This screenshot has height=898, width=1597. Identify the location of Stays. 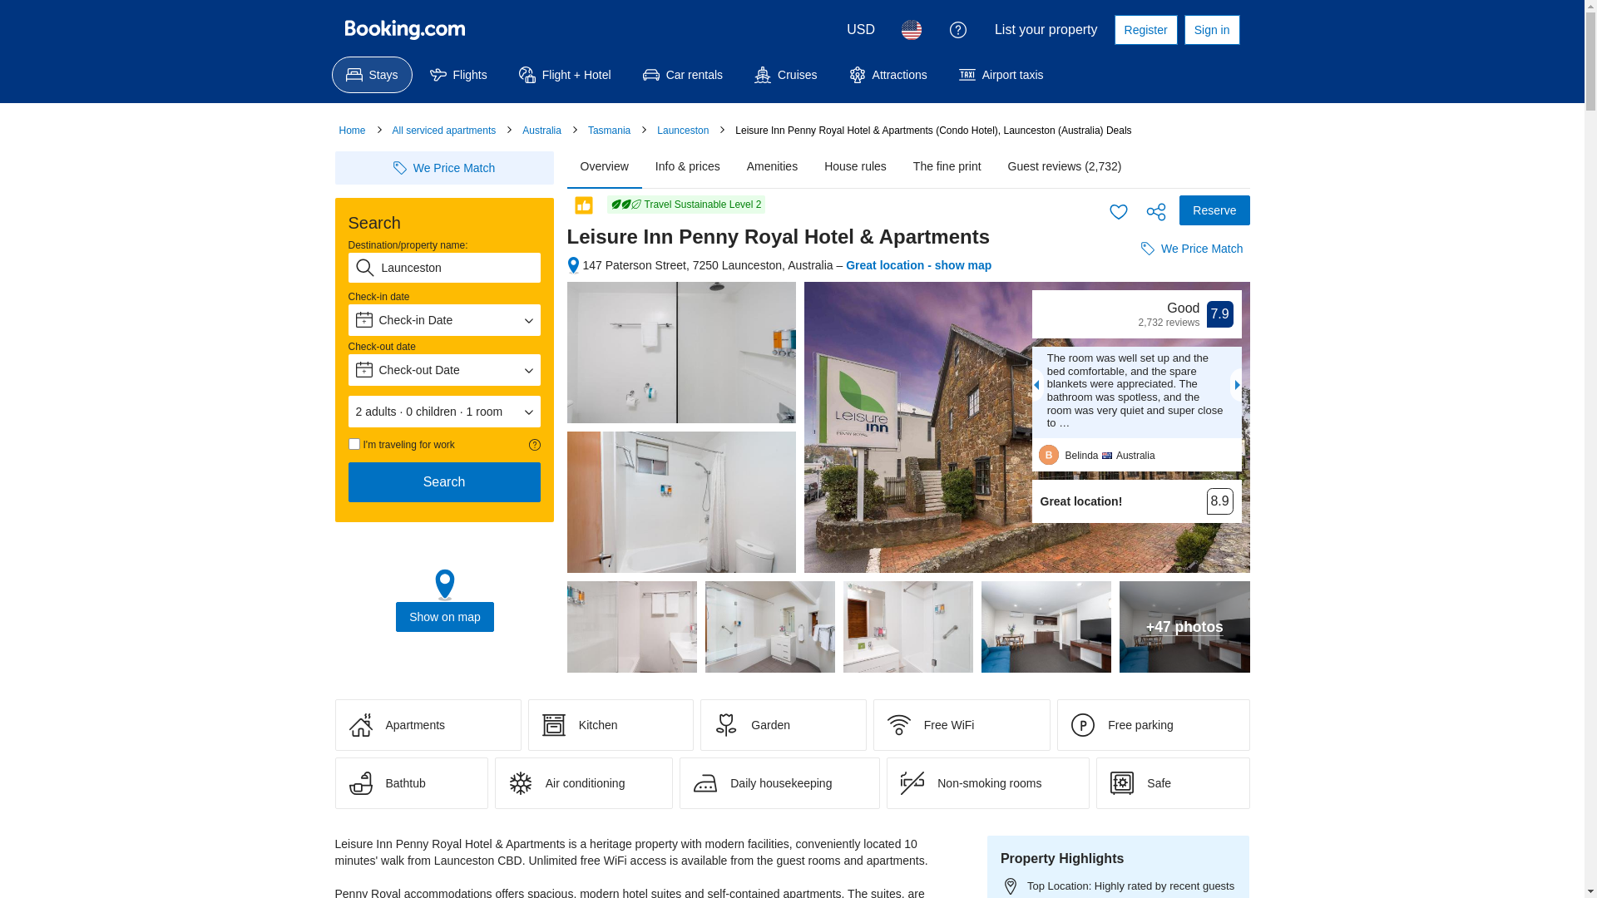
(371, 75).